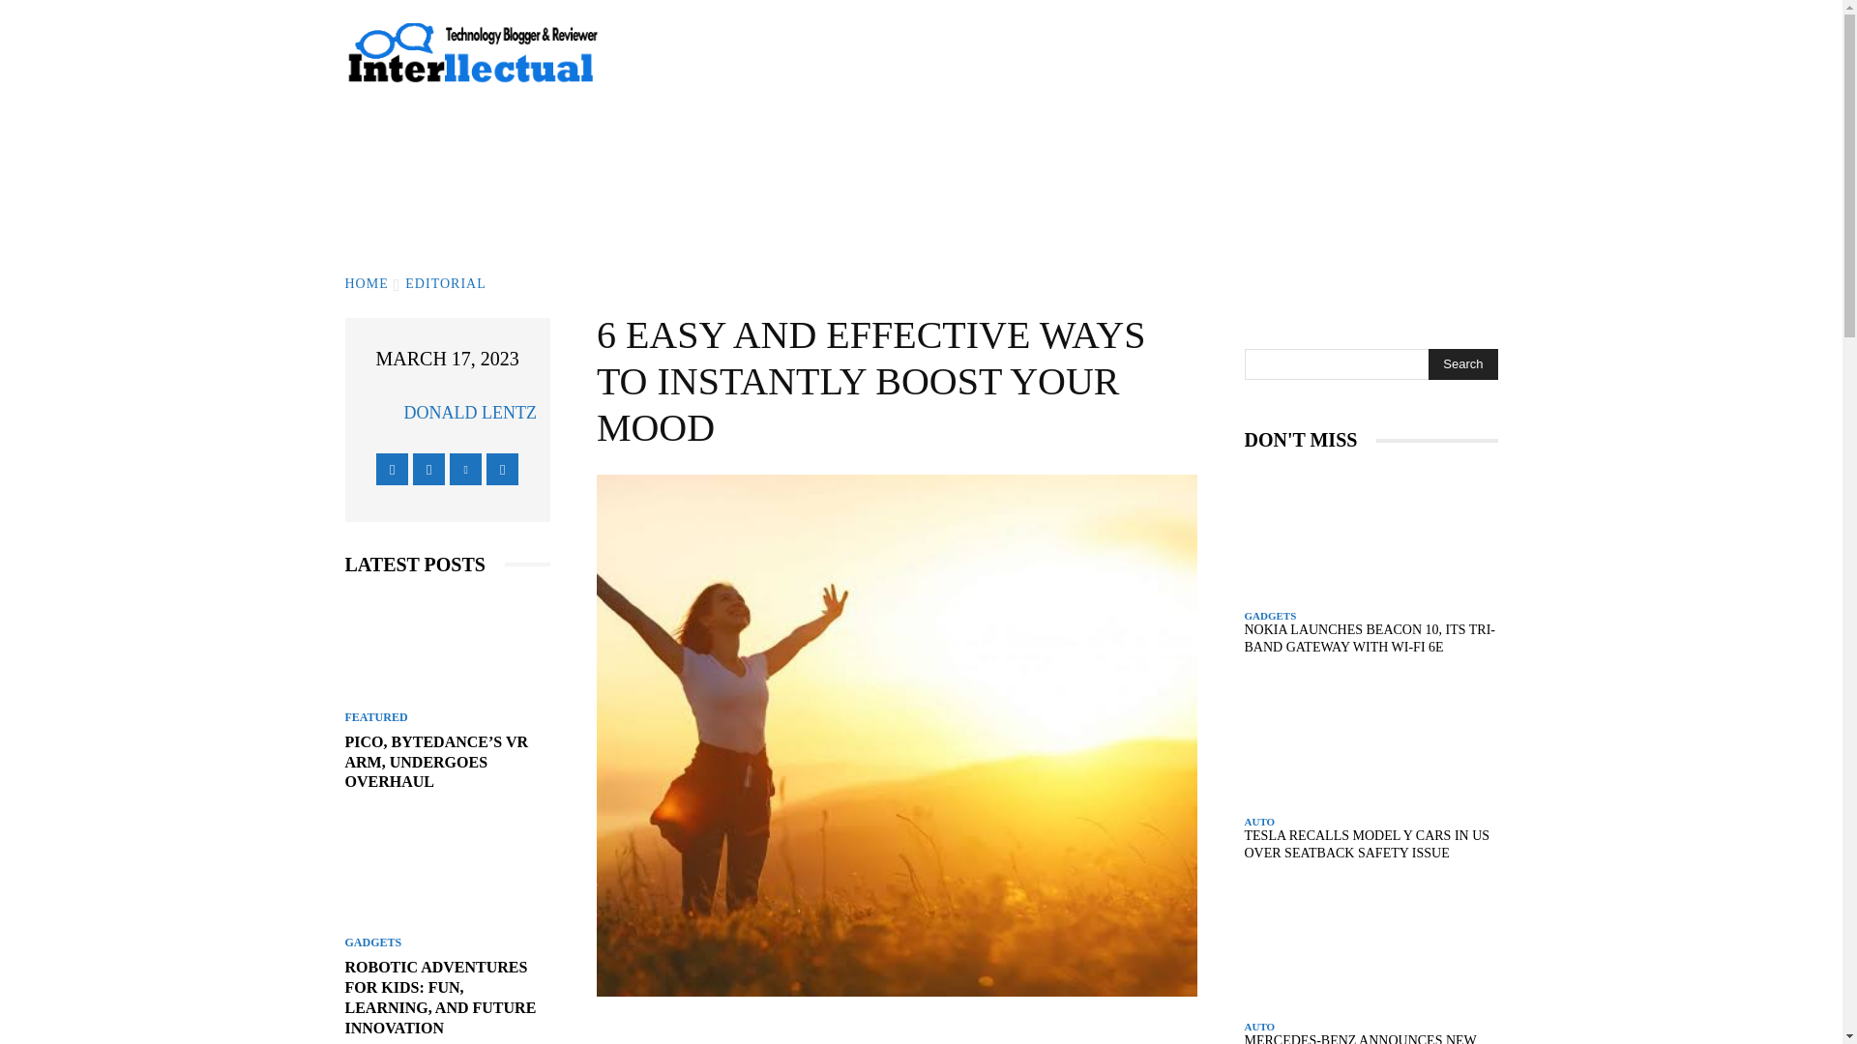 This screenshot has width=1857, height=1044. What do you see at coordinates (502, 469) in the screenshot?
I see `Youtube` at bounding box center [502, 469].